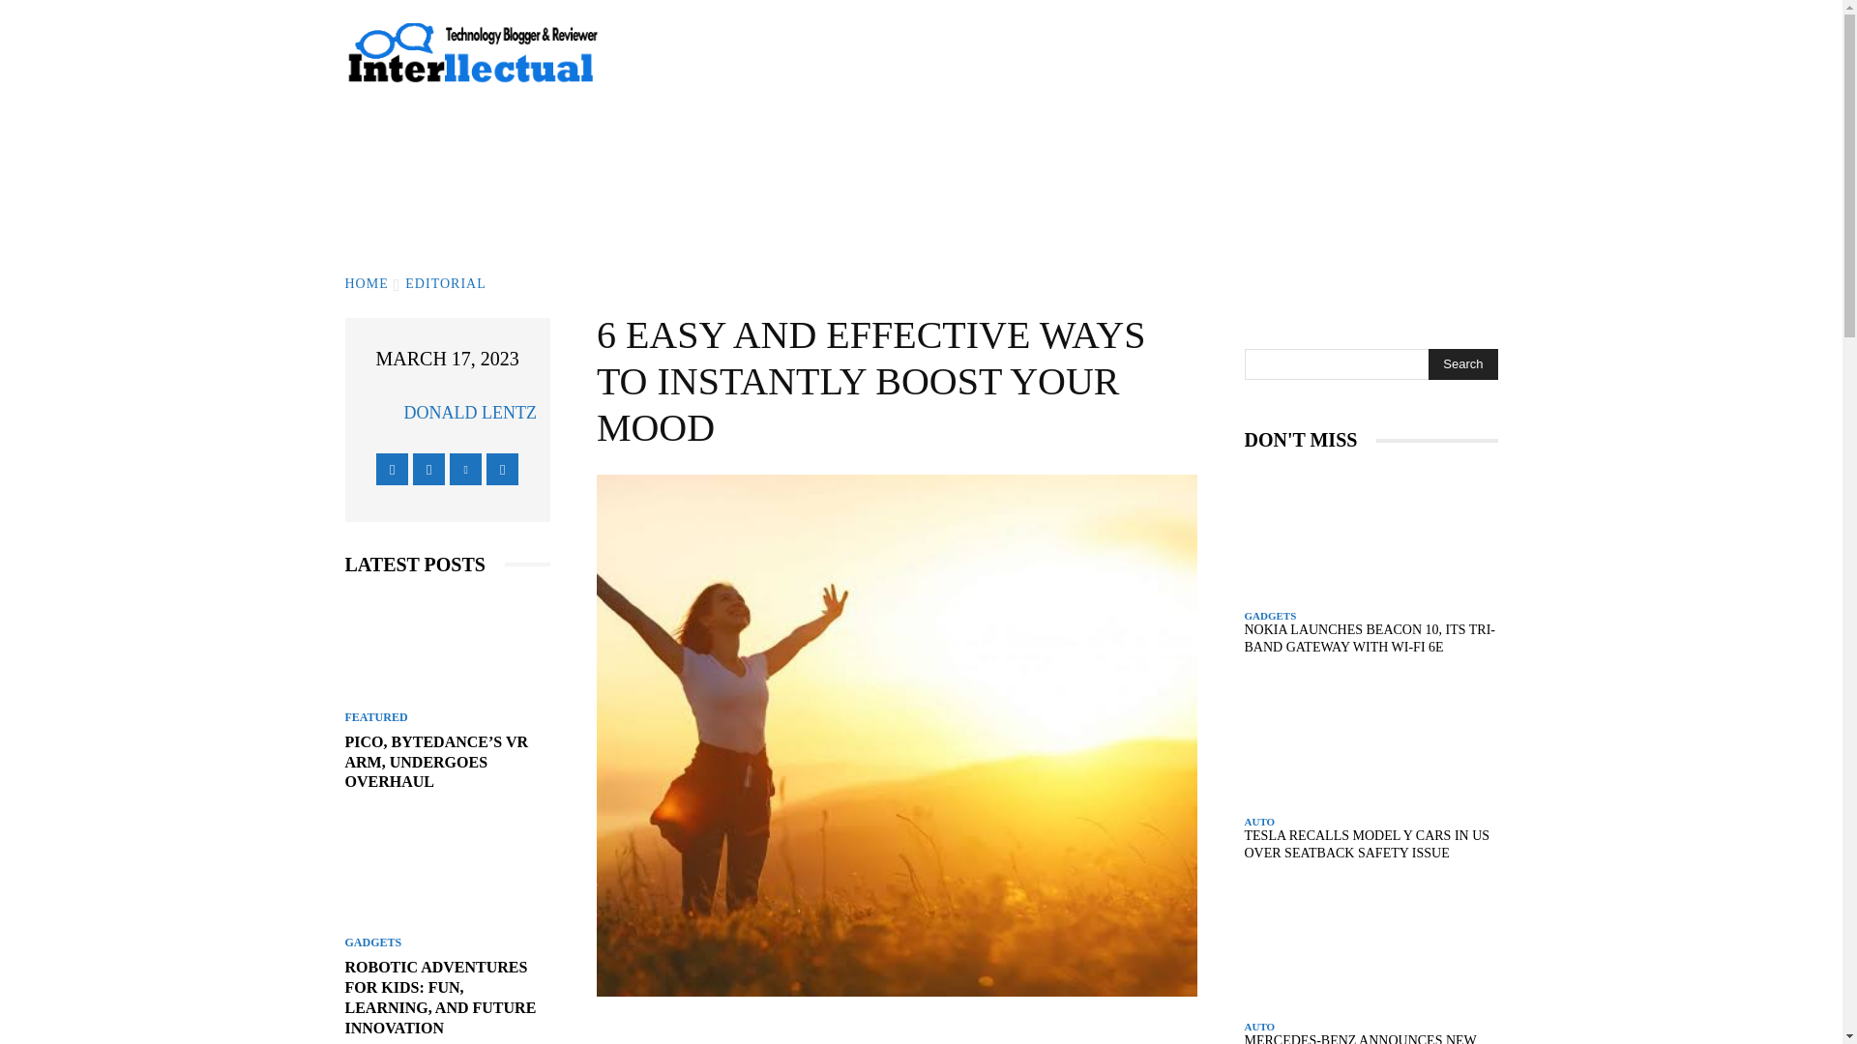 This screenshot has width=1857, height=1044. What do you see at coordinates (502, 469) in the screenshot?
I see `Youtube` at bounding box center [502, 469].